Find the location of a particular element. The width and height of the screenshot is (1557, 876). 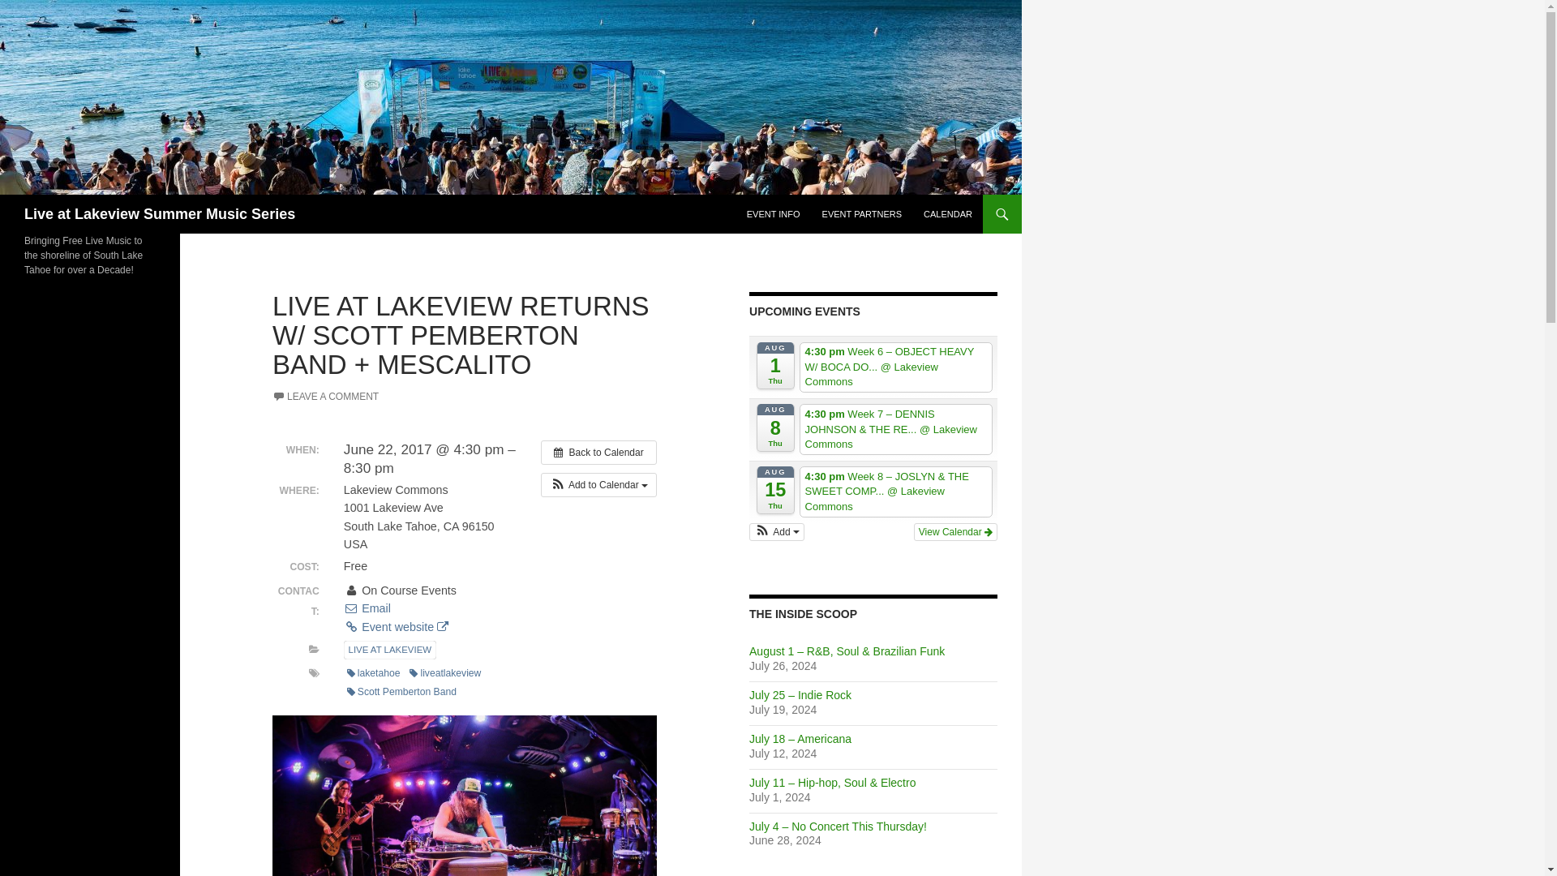

LEAVE A COMMENT is located at coordinates (325, 396).